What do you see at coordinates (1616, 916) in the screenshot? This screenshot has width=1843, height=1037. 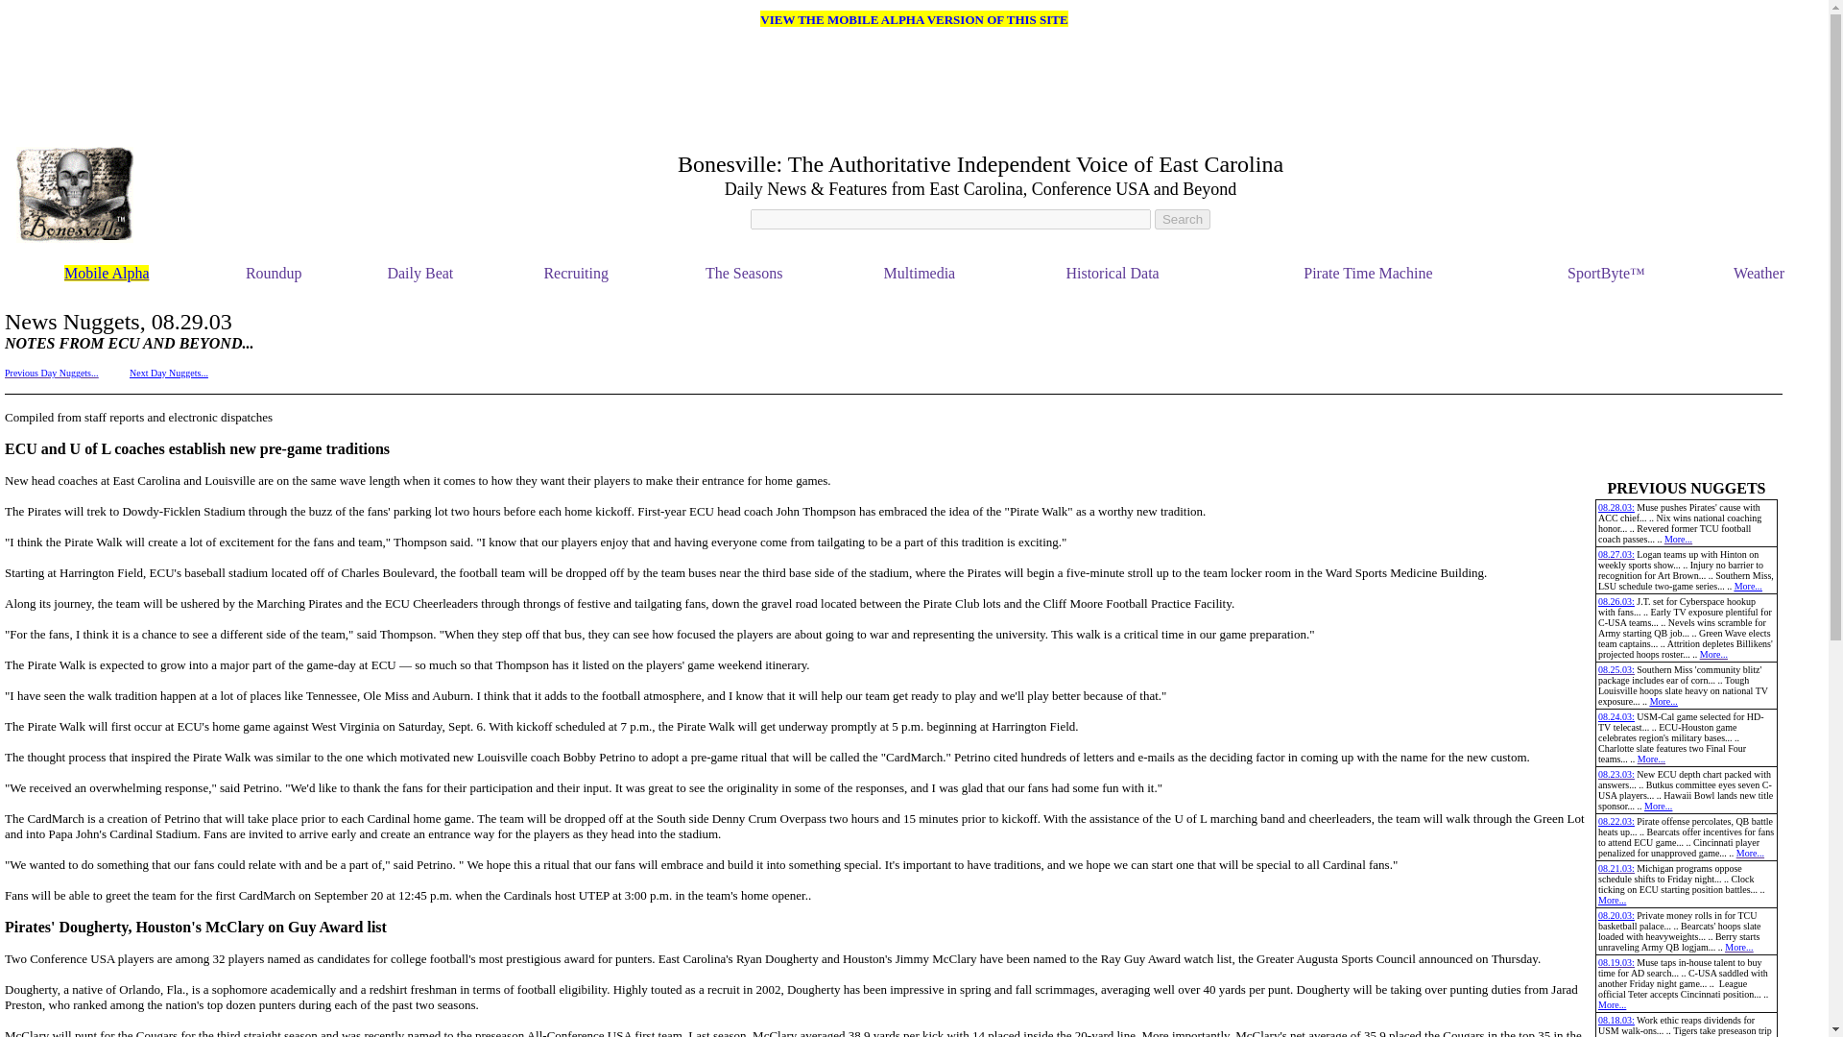 I see `08.20.03:` at bounding box center [1616, 916].